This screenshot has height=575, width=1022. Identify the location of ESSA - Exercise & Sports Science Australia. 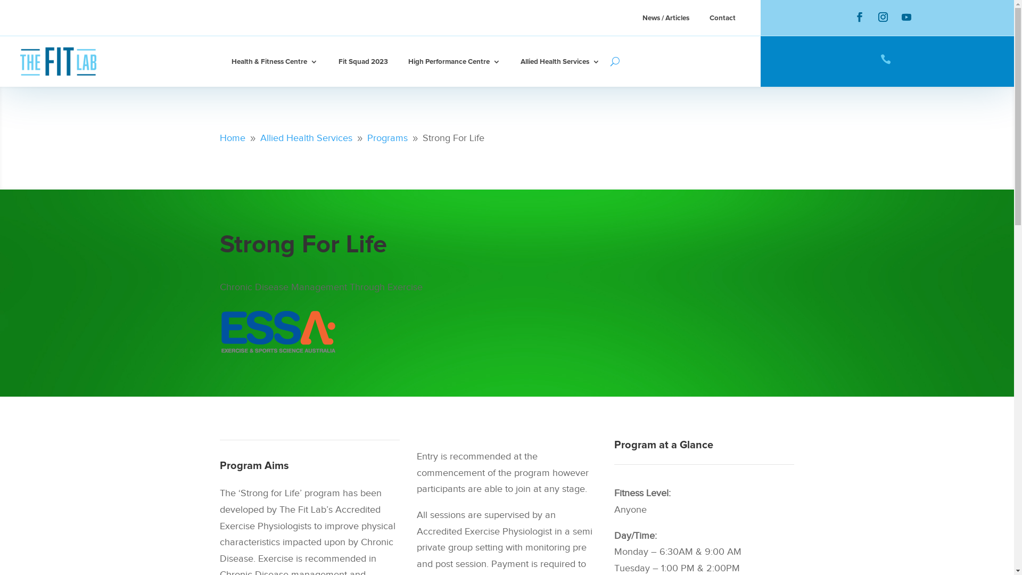
(278, 332).